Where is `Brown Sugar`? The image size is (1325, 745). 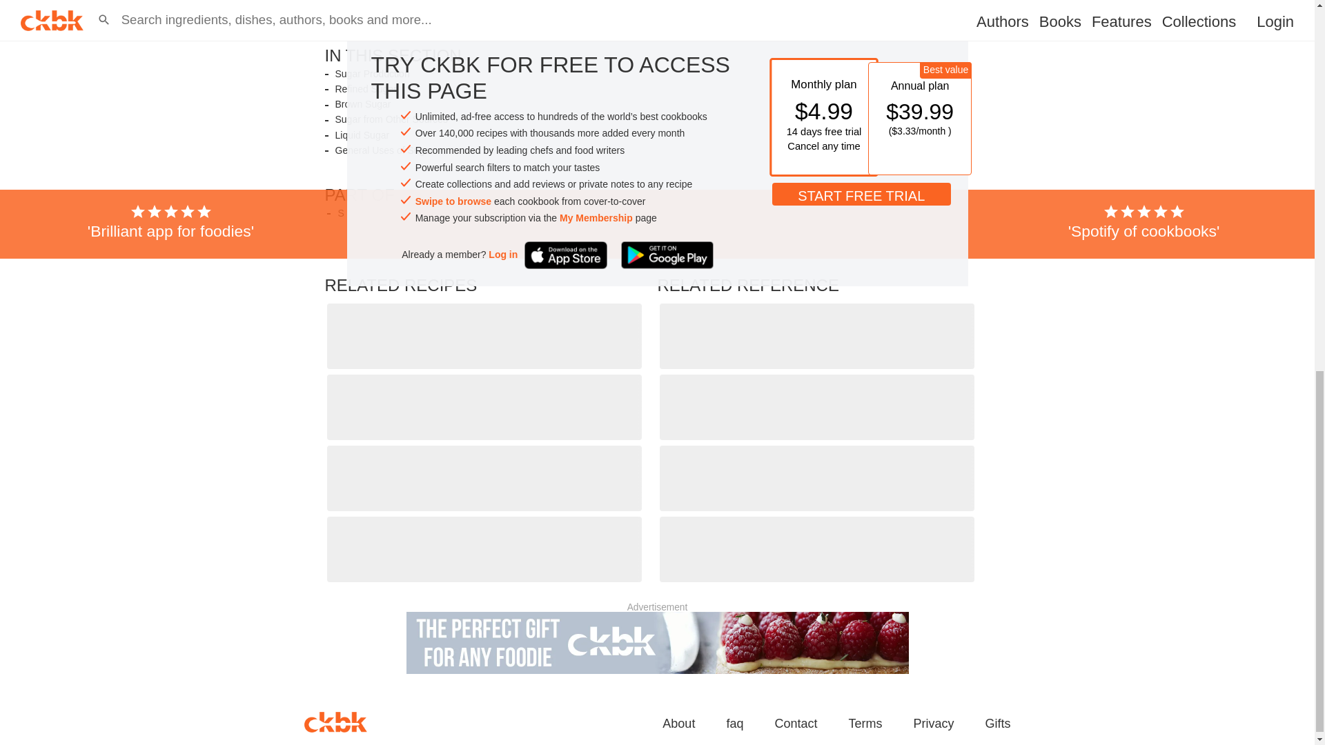 Brown Sugar is located at coordinates (363, 103).